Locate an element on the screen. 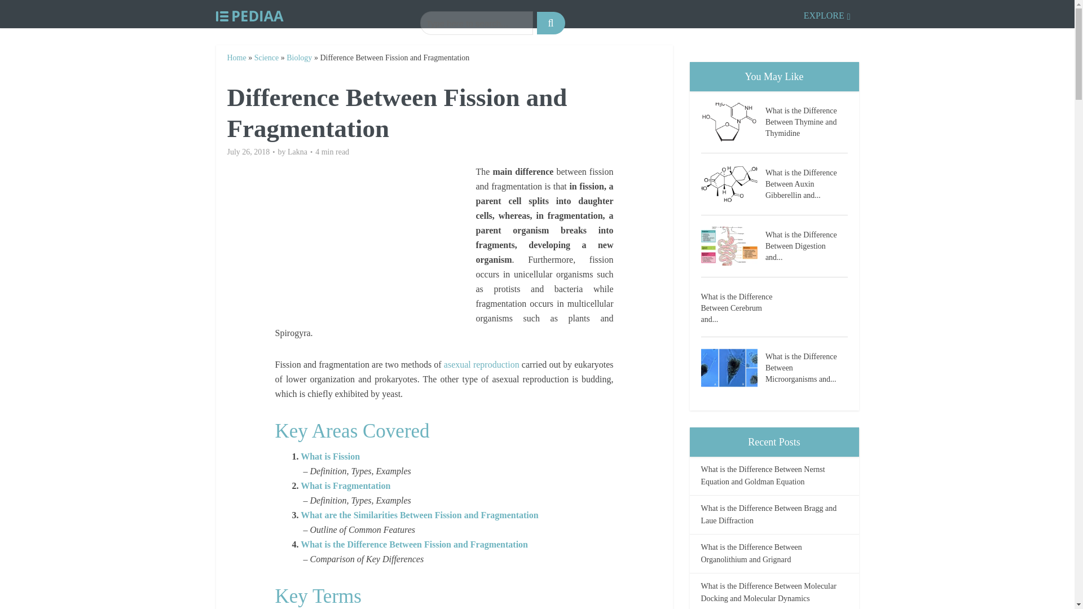 This screenshot has height=609, width=1083. What is the Difference Between Digestion and Assimilation is located at coordinates (807, 245).